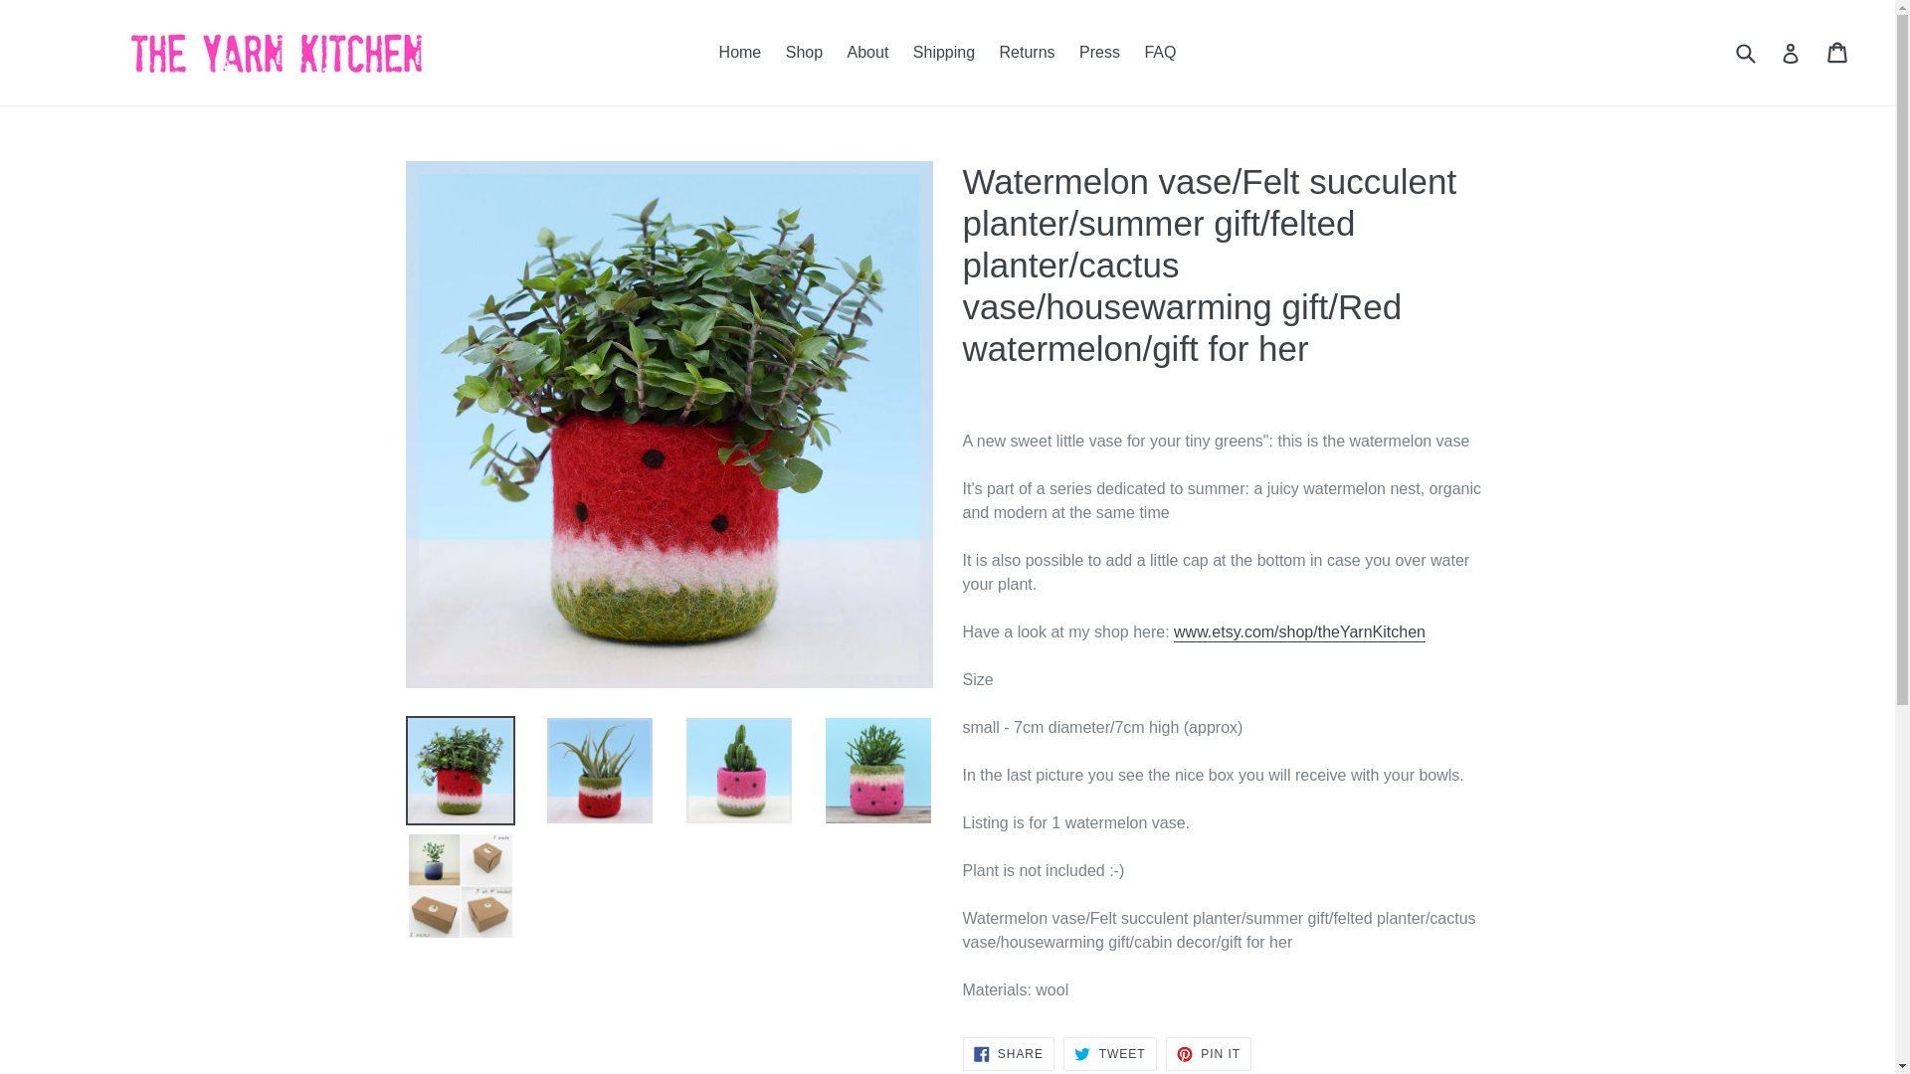  Describe the element at coordinates (1208, 1054) in the screenshot. I see `Shop` at that location.